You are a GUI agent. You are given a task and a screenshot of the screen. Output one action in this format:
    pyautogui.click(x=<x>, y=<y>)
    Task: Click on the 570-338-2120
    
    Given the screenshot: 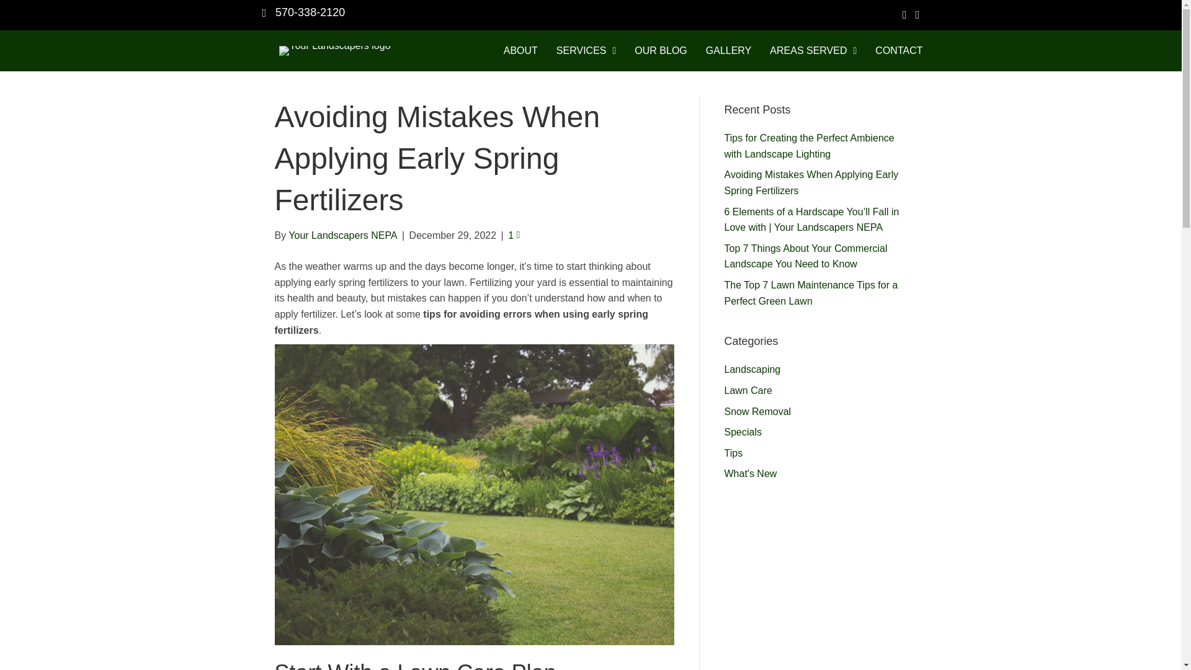 What is the action you would take?
    pyautogui.click(x=310, y=12)
    